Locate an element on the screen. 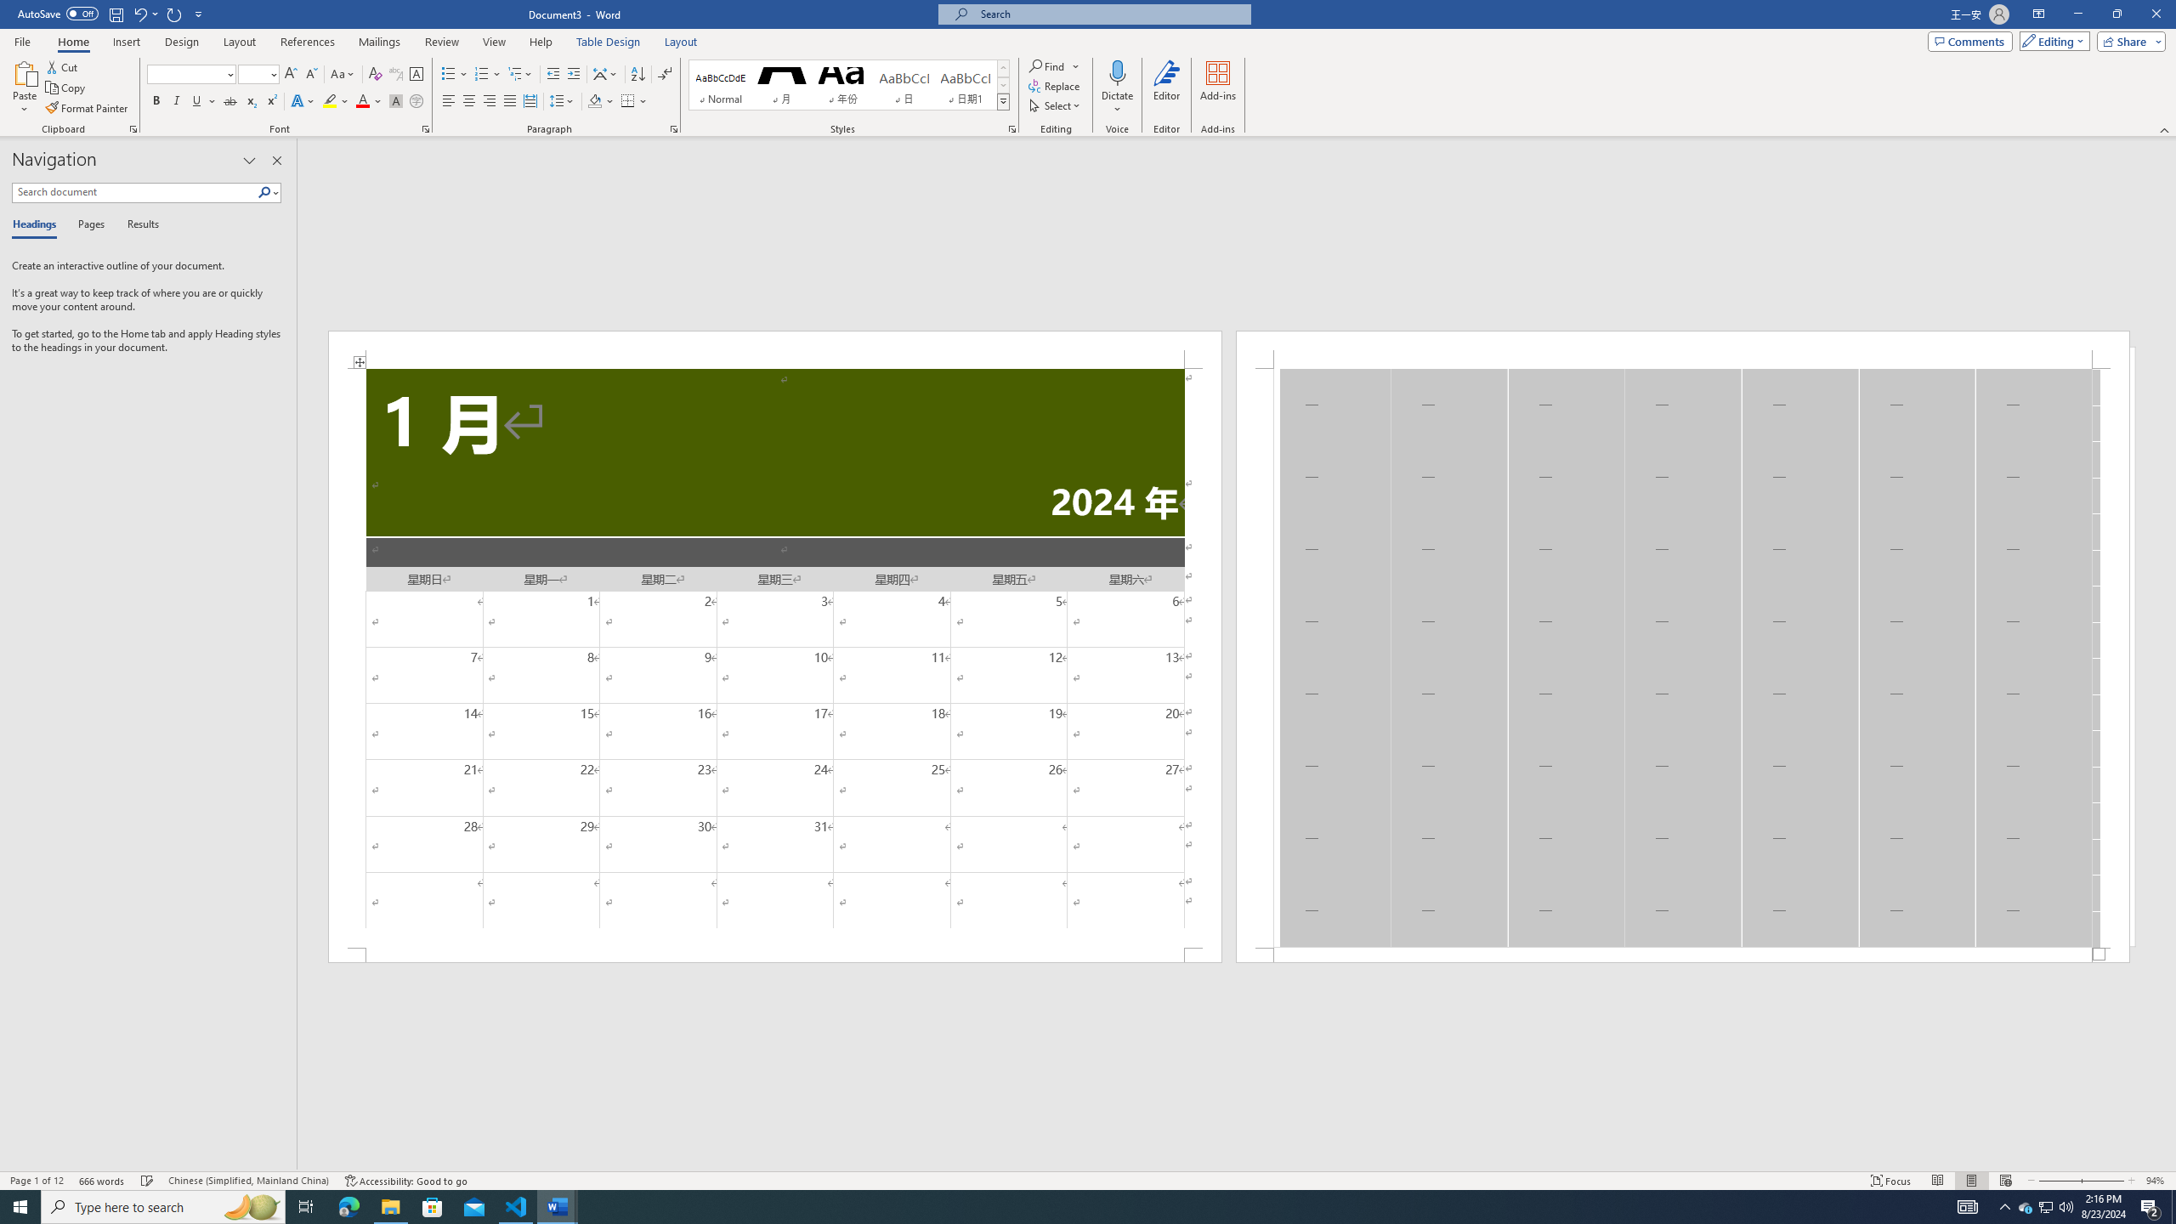 The width and height of the screenshot is (2176, 1224). Paragraph... is located at coordinates (674, 129).